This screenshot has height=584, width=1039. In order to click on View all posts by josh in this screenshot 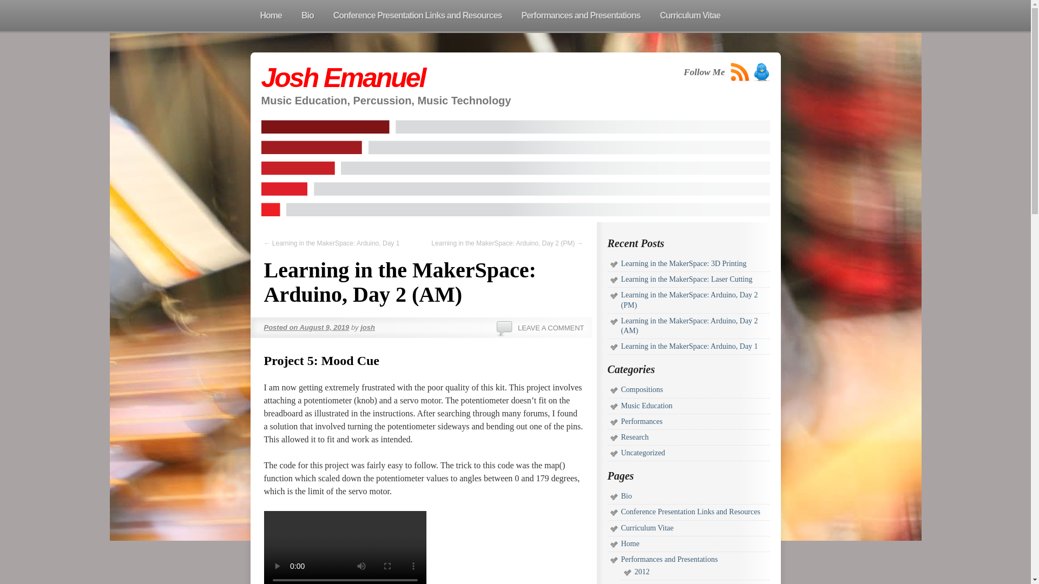, I will do `click(368, 328)`.